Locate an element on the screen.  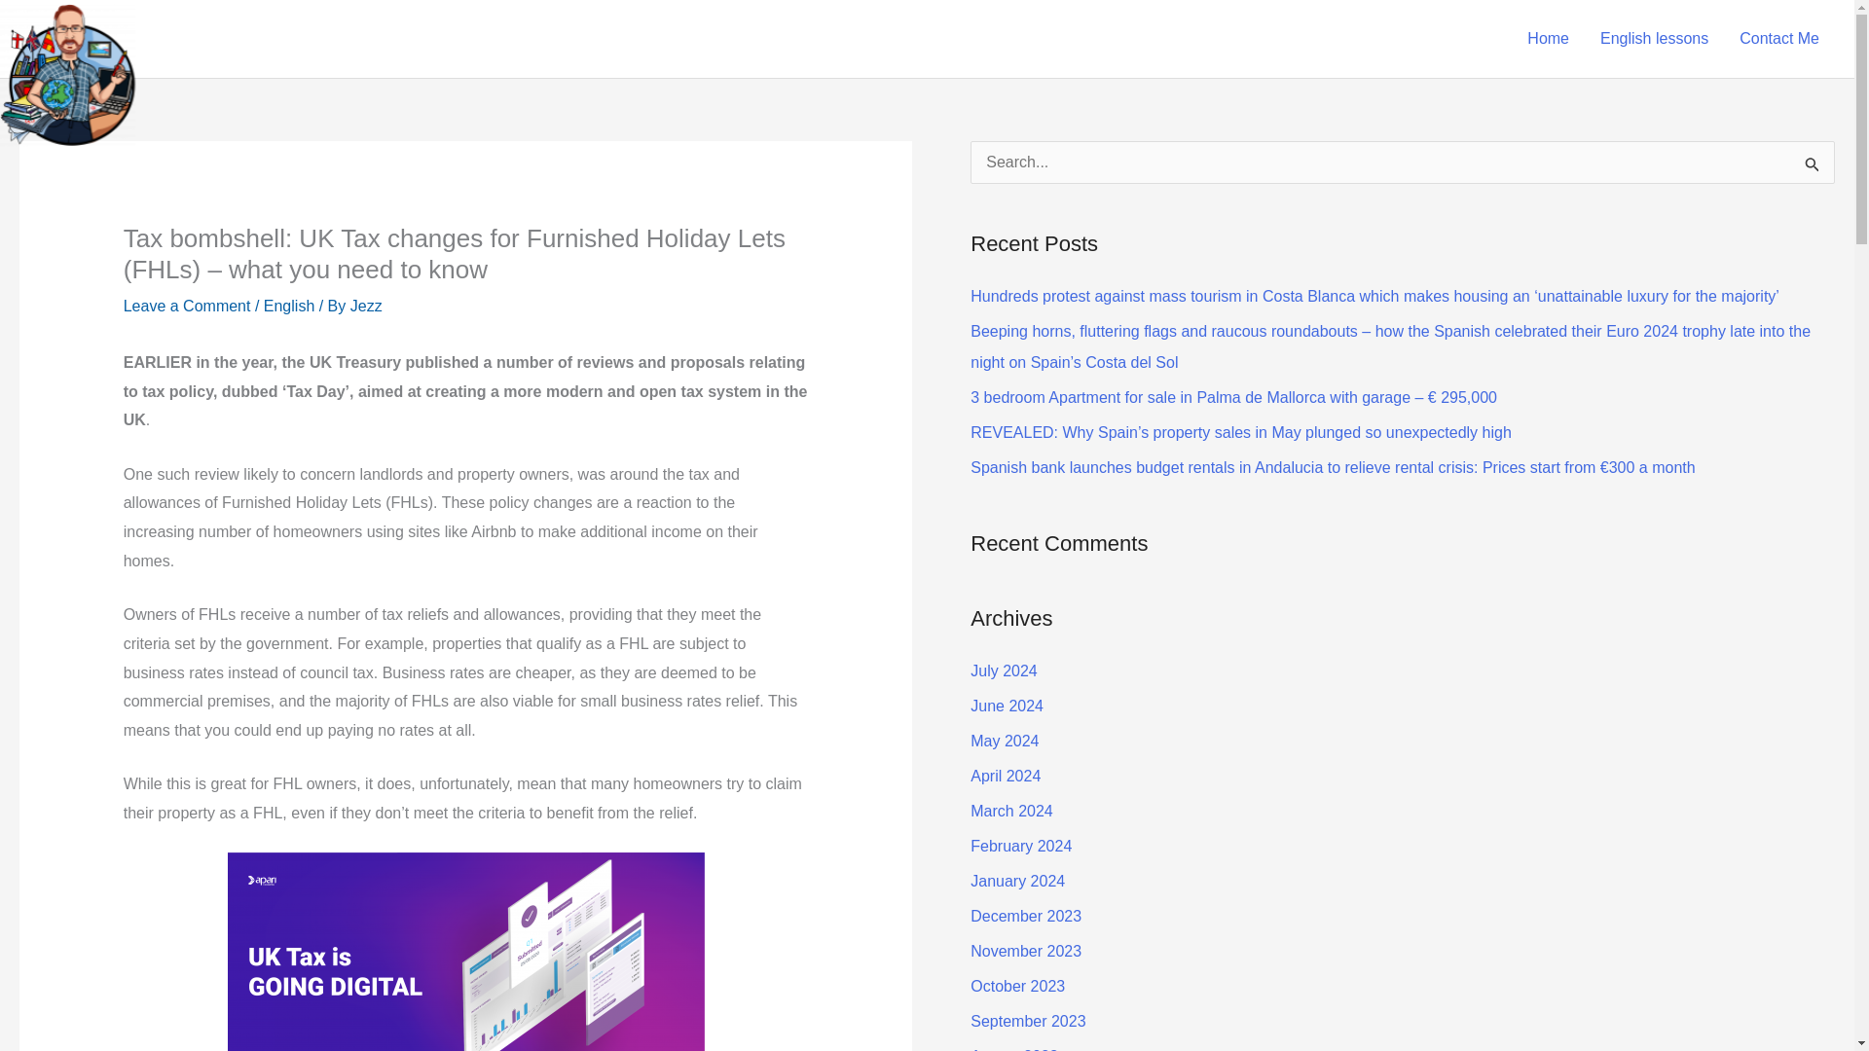
May 2024 is located at coordinates (1005, 741).